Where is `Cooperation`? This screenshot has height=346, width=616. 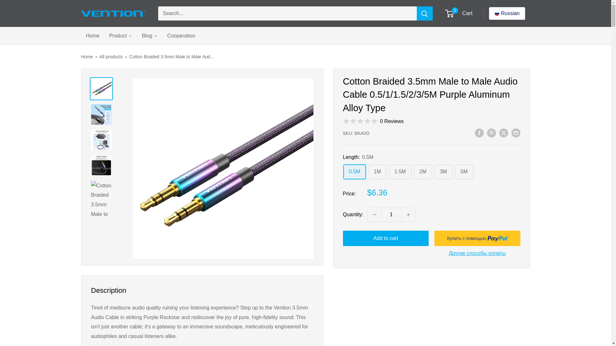
Cooperation is located at coordinates (181, 36).